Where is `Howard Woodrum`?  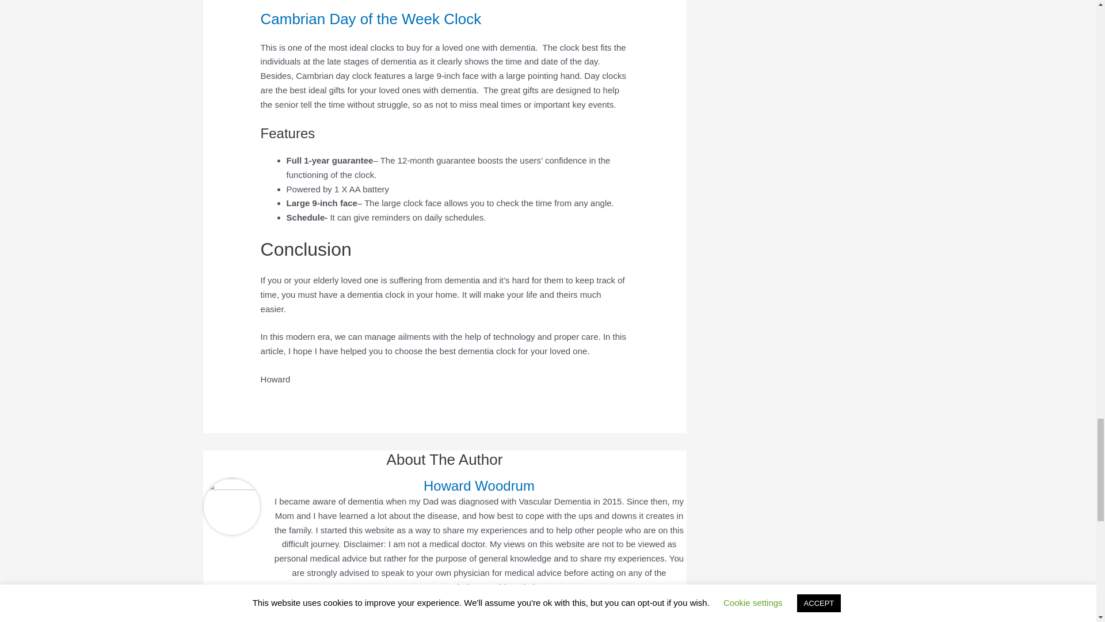 Howard Woodrum is located at coordinates (479, 486).